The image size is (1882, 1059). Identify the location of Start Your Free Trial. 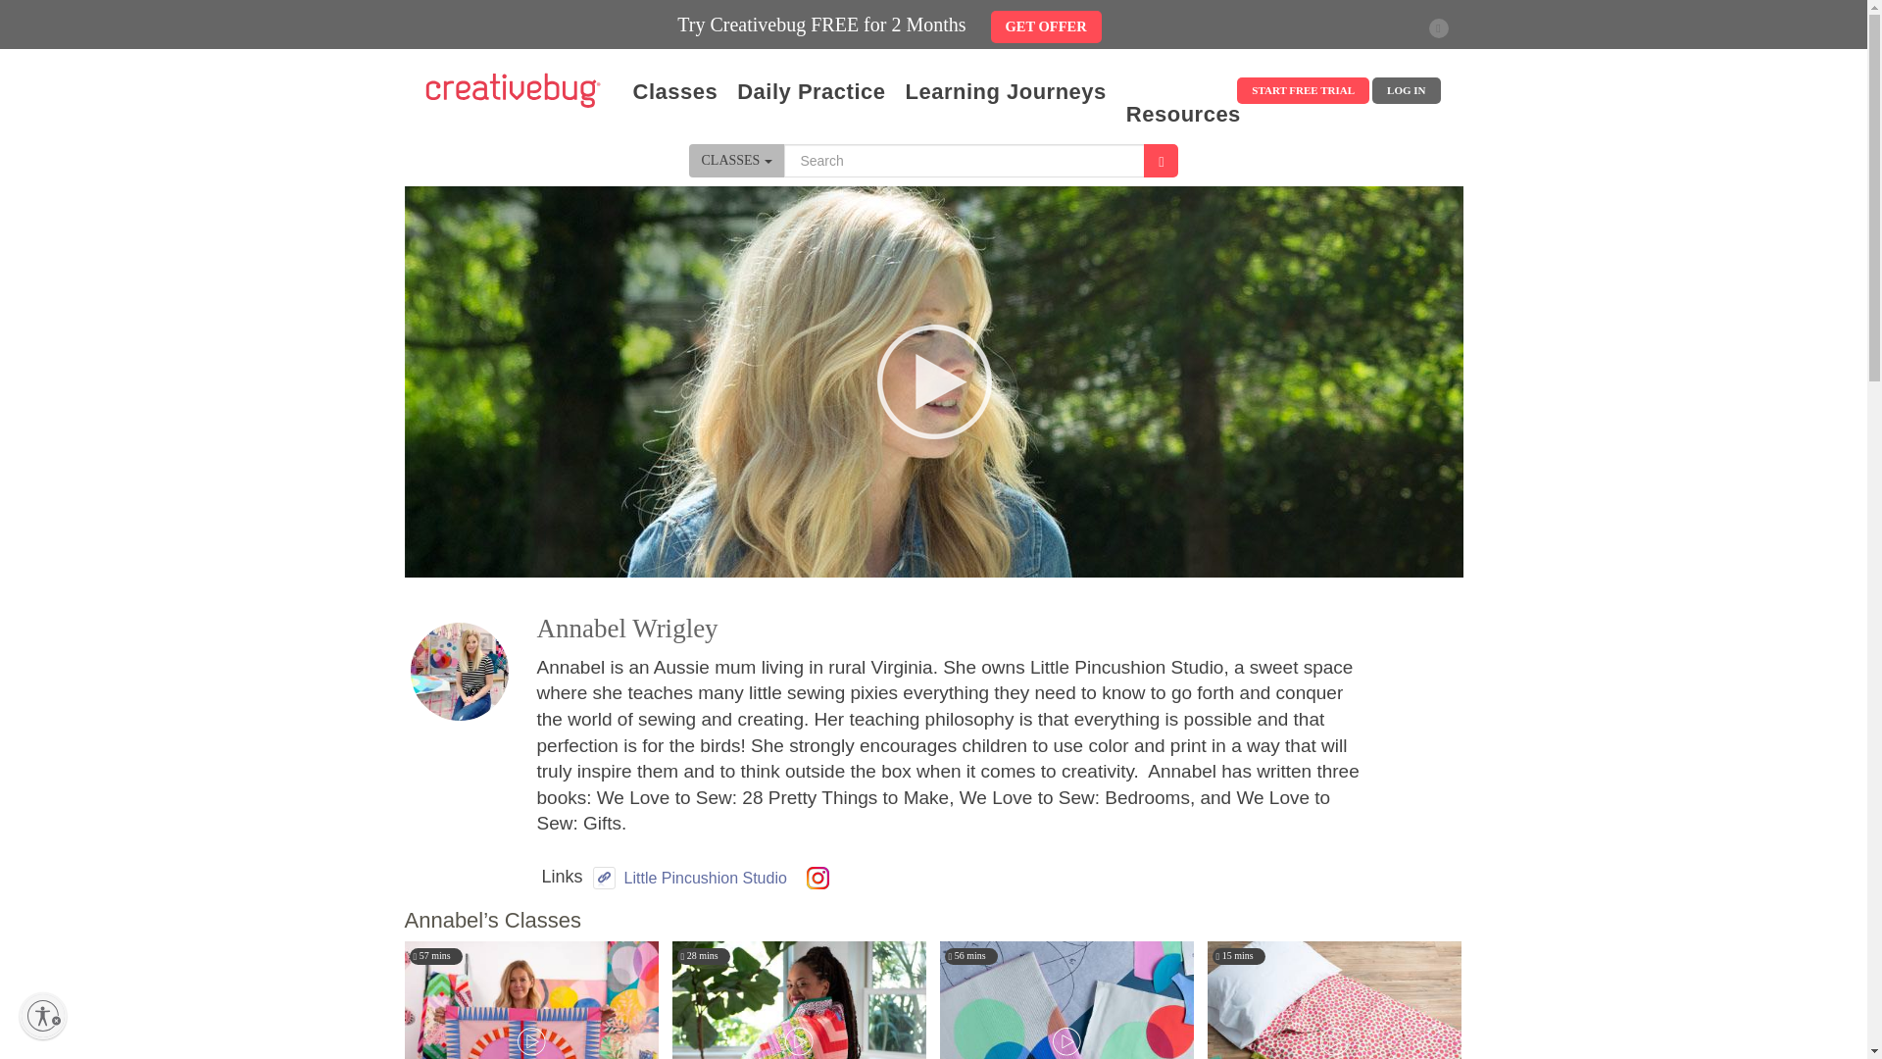
(1303, 90).